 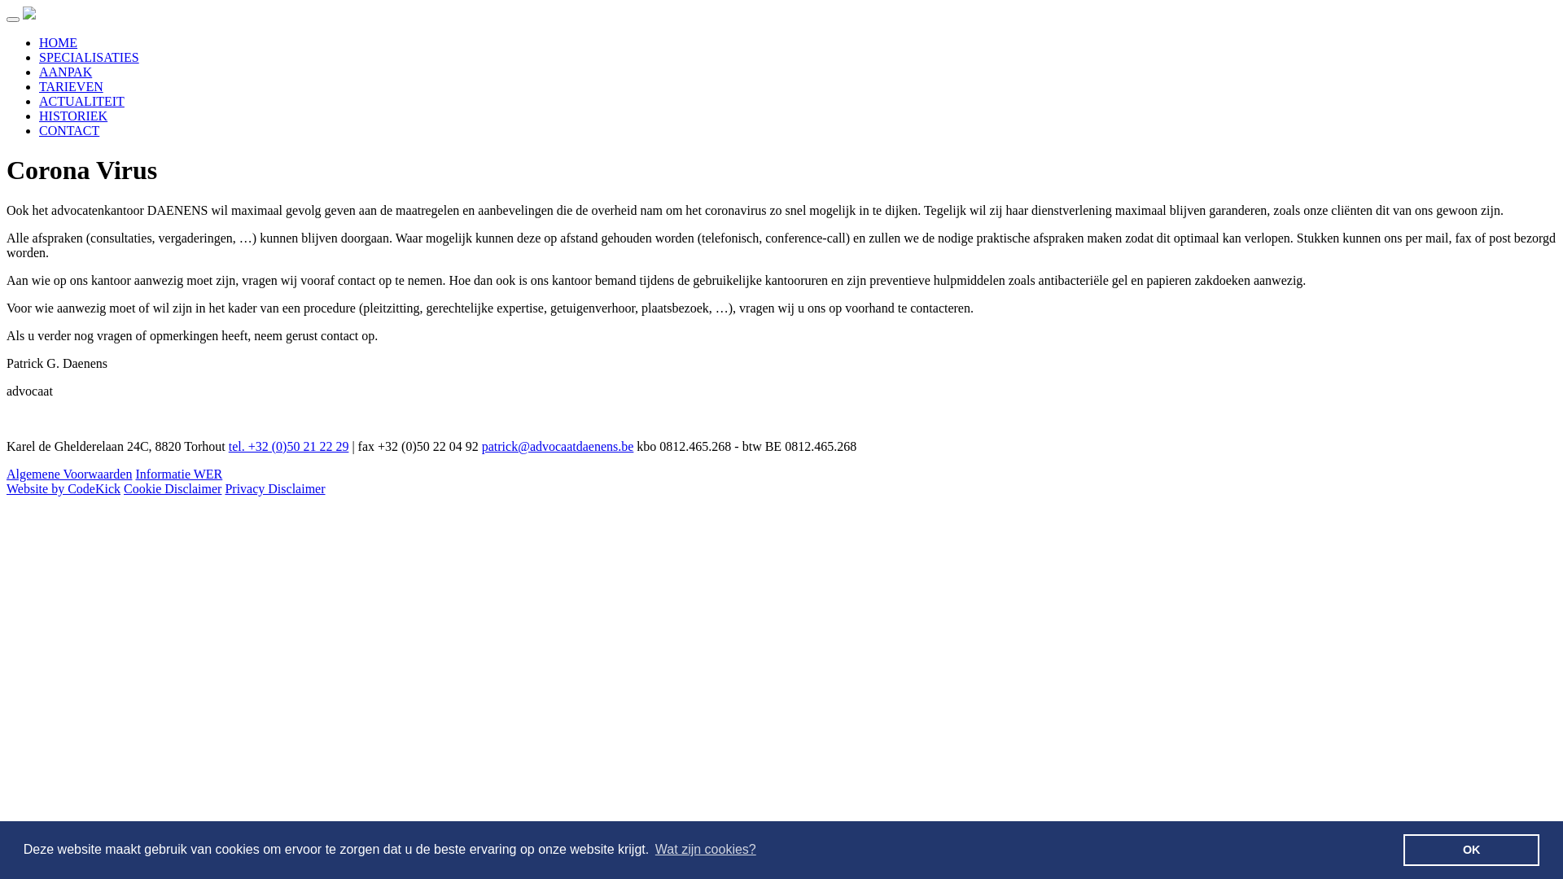 I want to click on tel. +32 (0)50 21 22 29, so click(x=289, y=446).